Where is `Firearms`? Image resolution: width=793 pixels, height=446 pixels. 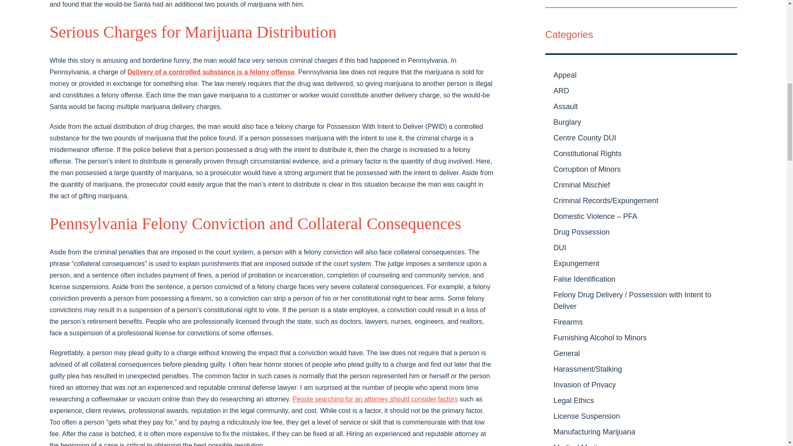
Firearms is located at coordinates (641, 322).